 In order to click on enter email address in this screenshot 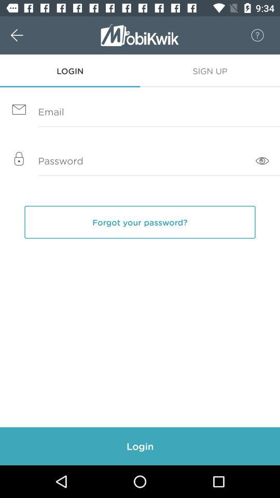, I will do `click(140, 112)`.